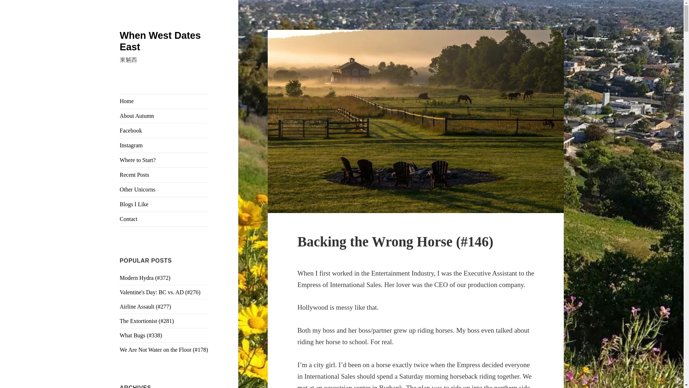  I want to click on Where to Start?, so click(164, 160).